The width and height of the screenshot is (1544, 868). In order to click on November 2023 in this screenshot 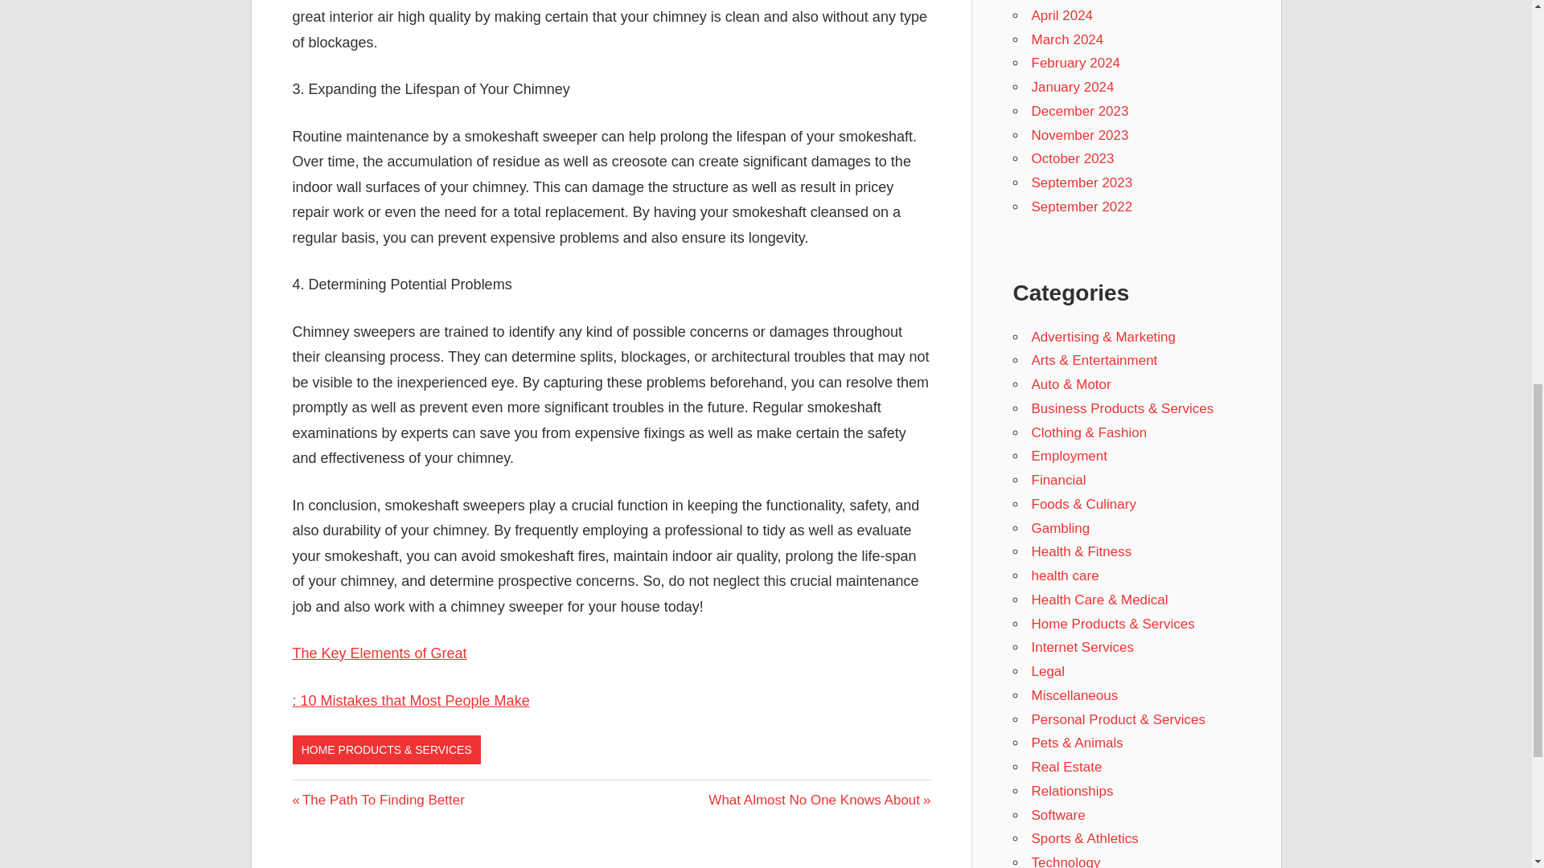, I will do `click(1072, 87)`.